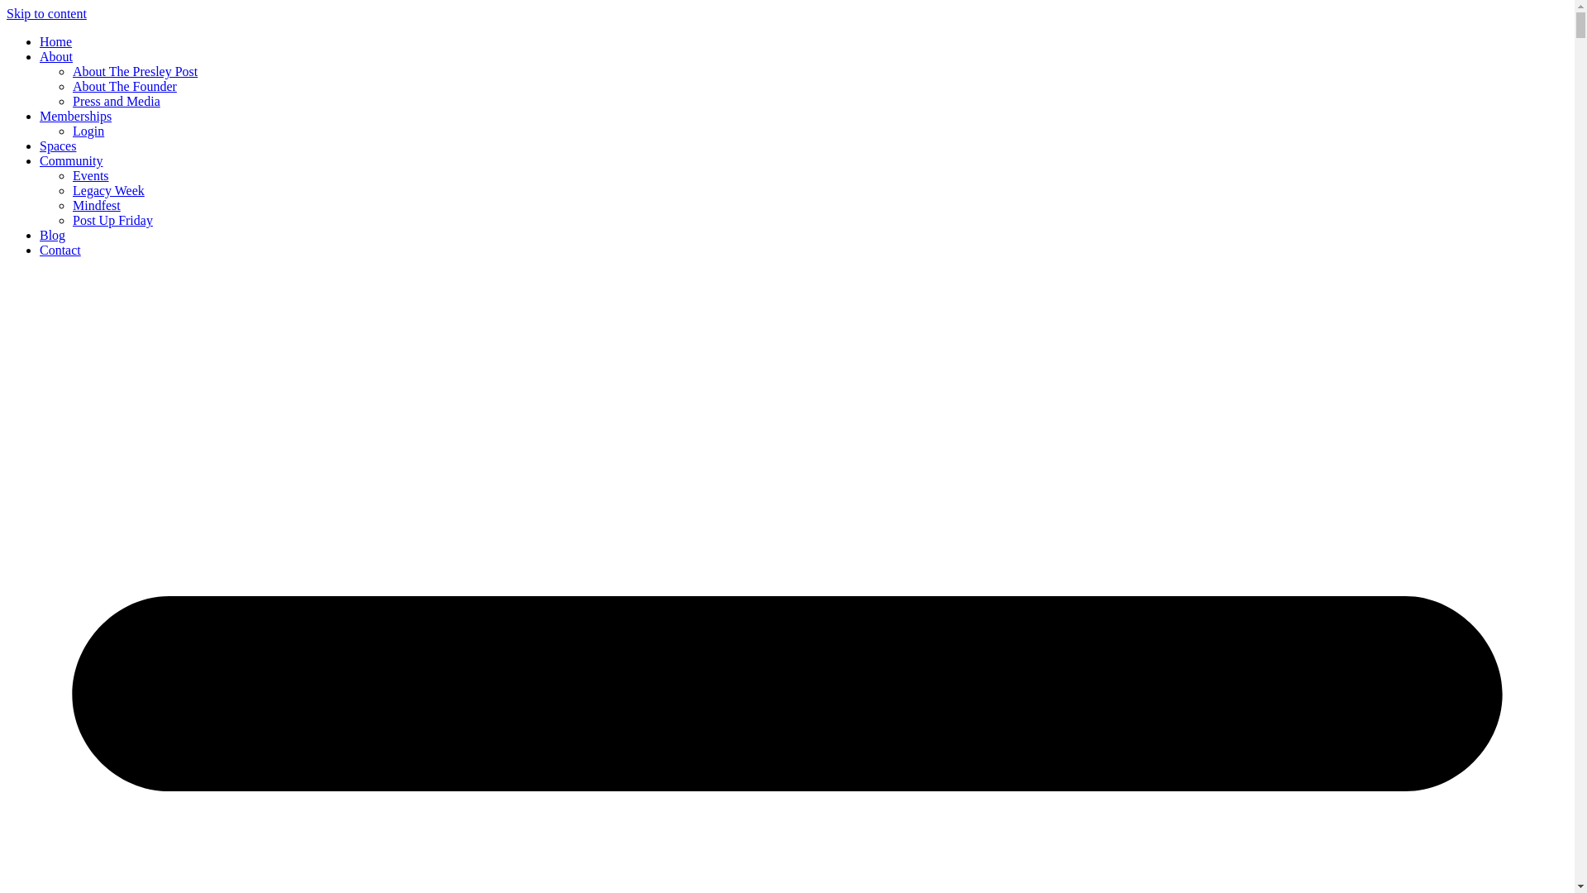 This screenshot has height=893, width=1587. I want to click on About The Founder, so click(124, 86).